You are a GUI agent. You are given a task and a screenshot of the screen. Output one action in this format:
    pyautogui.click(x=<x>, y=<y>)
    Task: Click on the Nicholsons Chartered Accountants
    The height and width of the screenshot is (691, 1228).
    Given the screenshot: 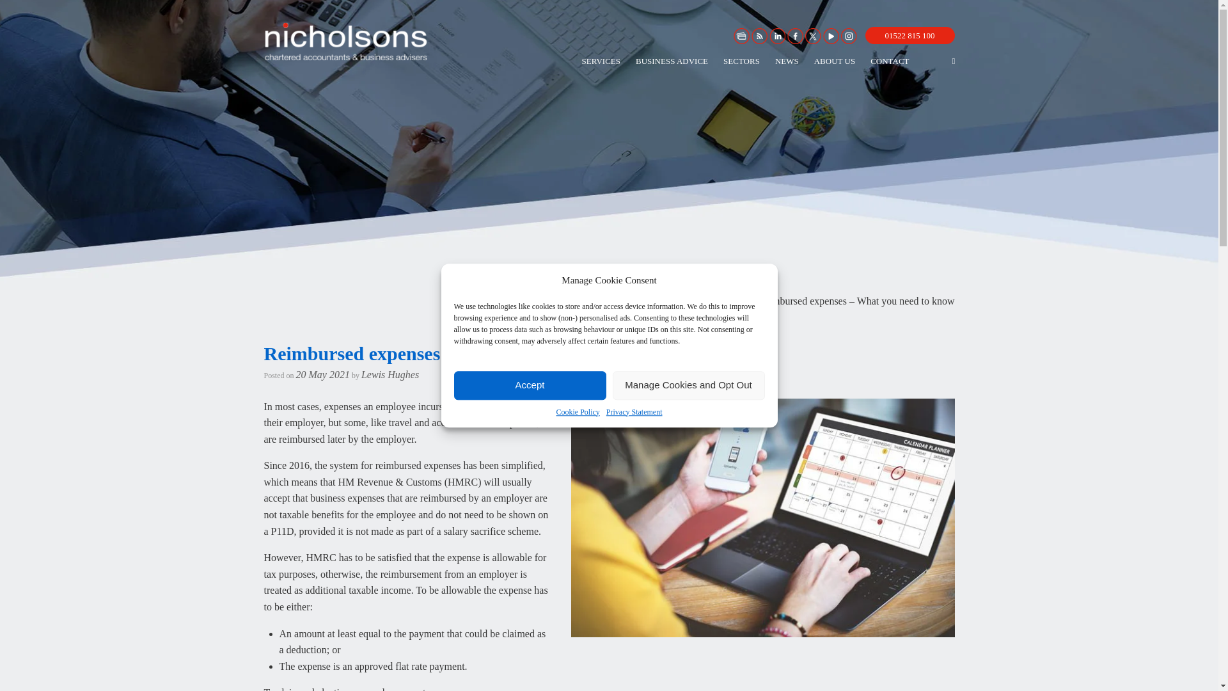 What is the action you would take?
    pyautogui.click(x=345, y=41)
    